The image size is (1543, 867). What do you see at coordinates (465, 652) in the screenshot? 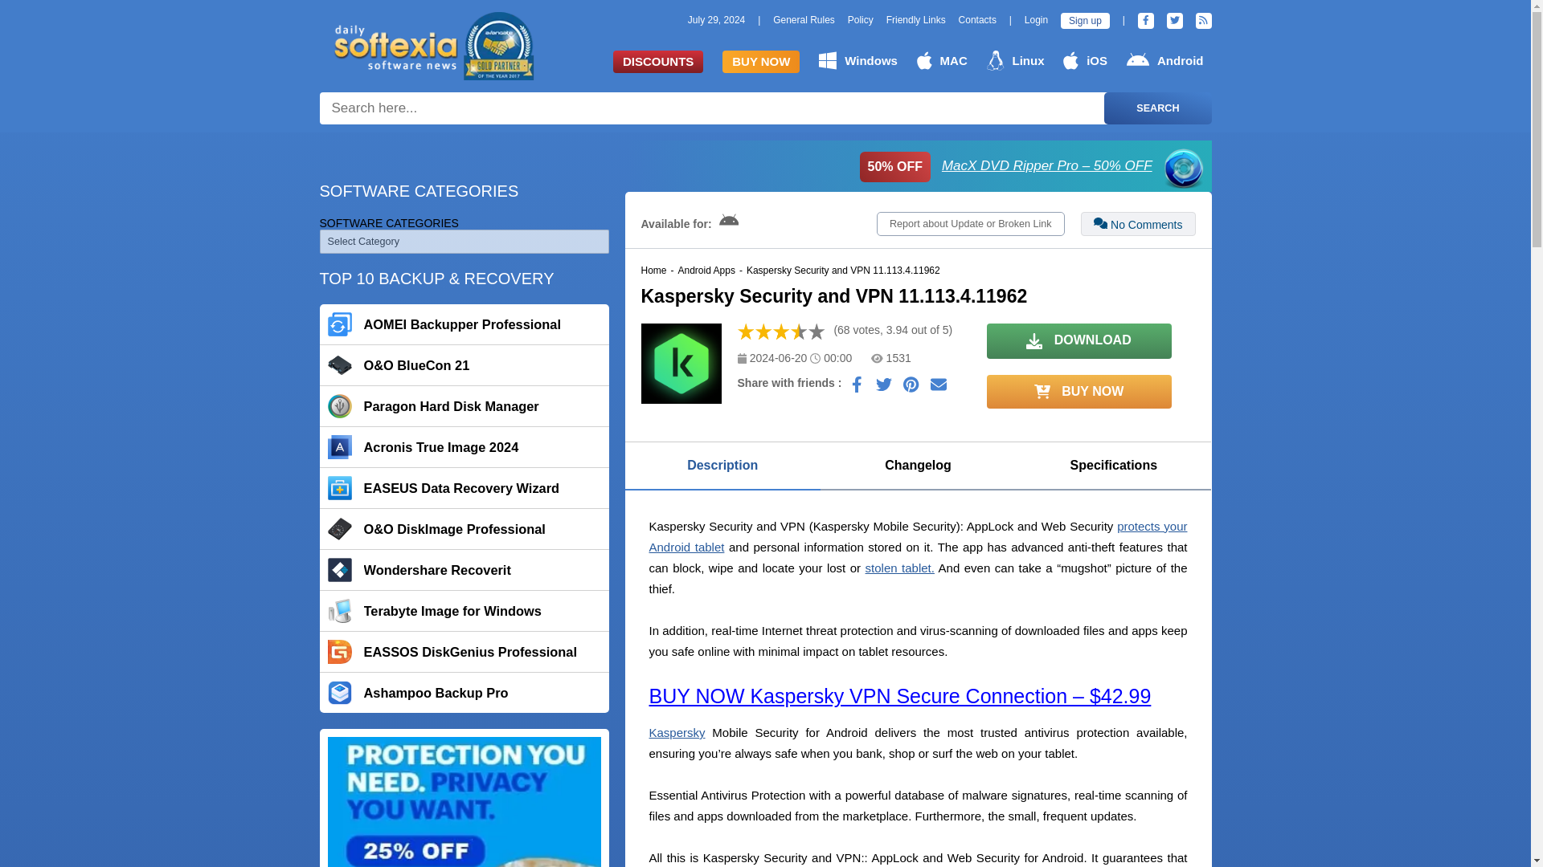
I see `EASSOS DiskGenius Professional` at bounding box center [465, 652].